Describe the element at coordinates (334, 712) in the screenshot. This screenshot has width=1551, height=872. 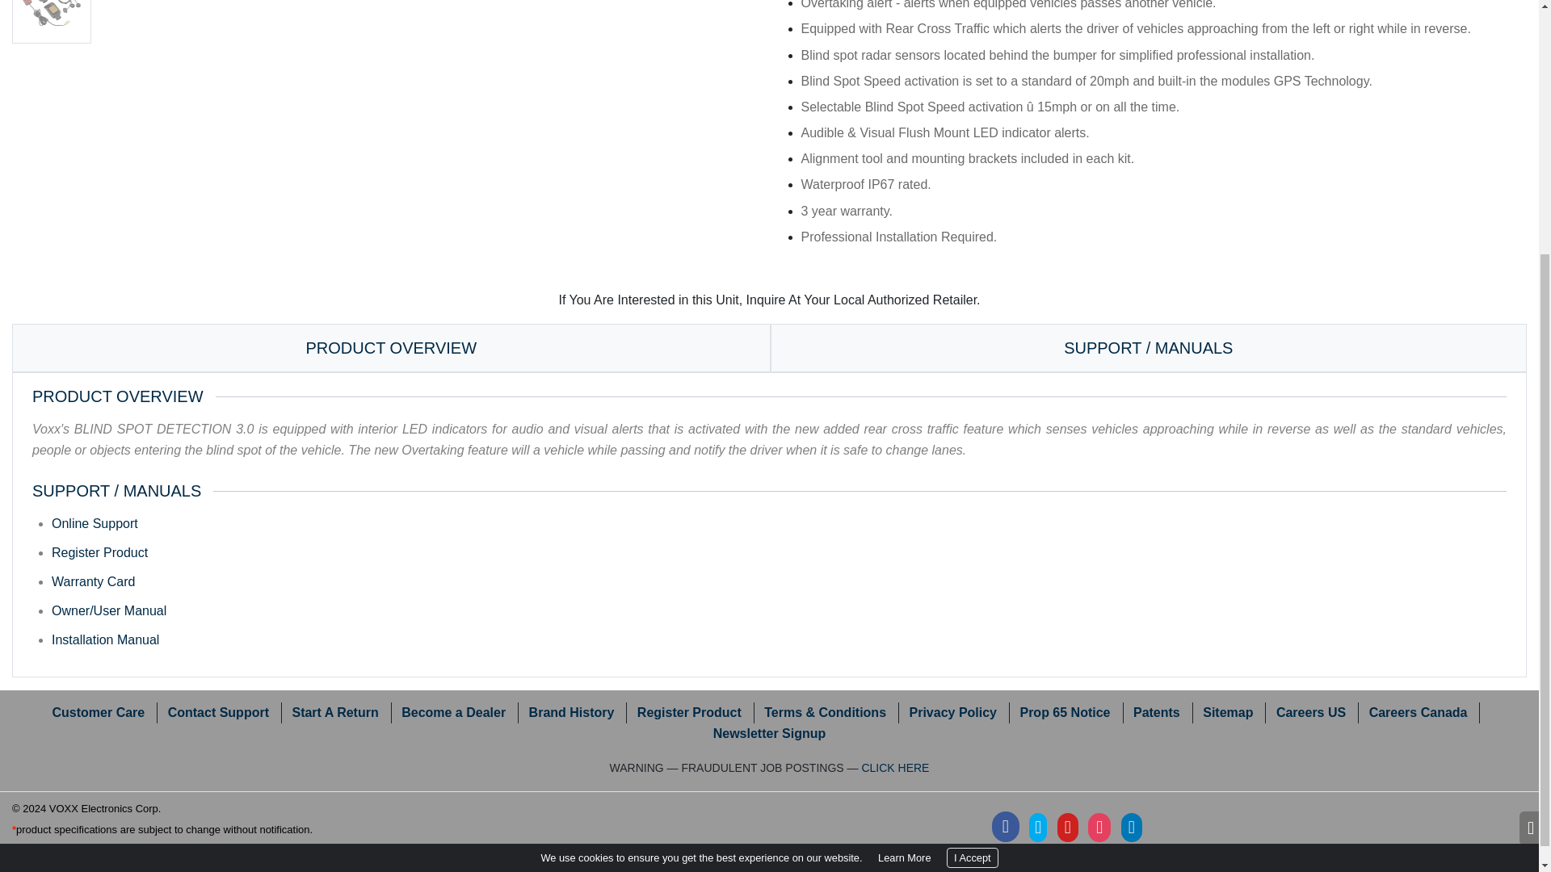
I see `Start A Return` at that location.